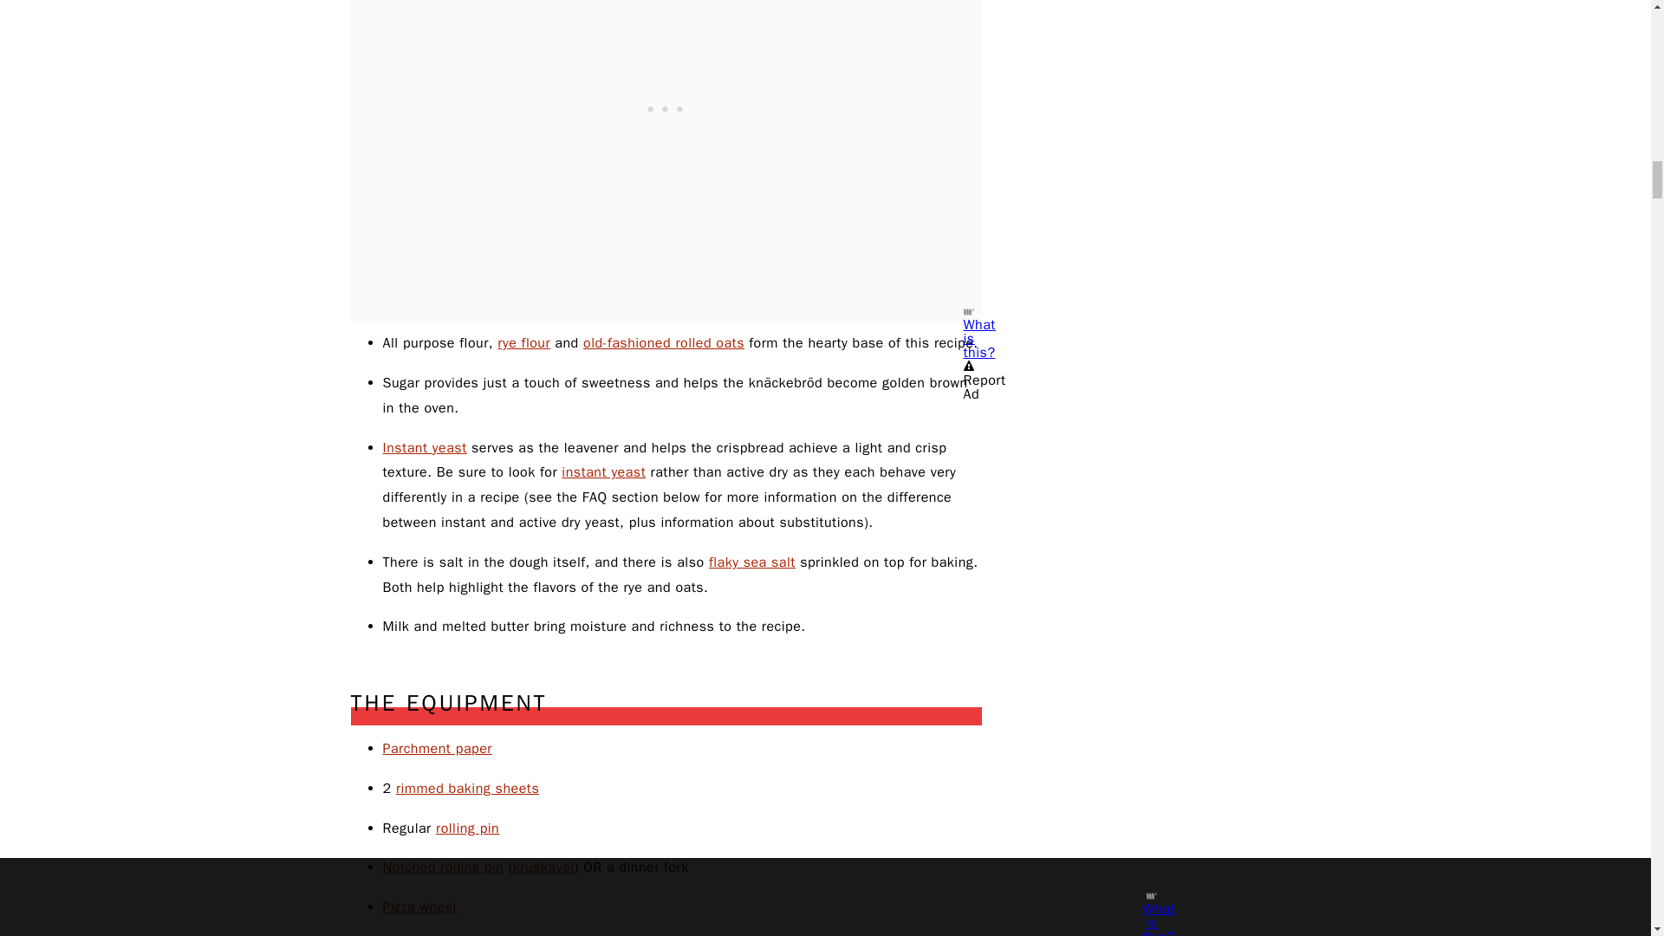  What do you see at coordinates (666, 79) in the screenshot?
I see `3rd party ad content` at bounding box center [666, 79].